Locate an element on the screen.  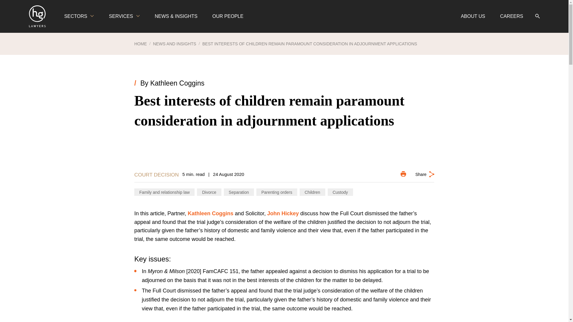
CAREERS is located at coordinates (512, 16).